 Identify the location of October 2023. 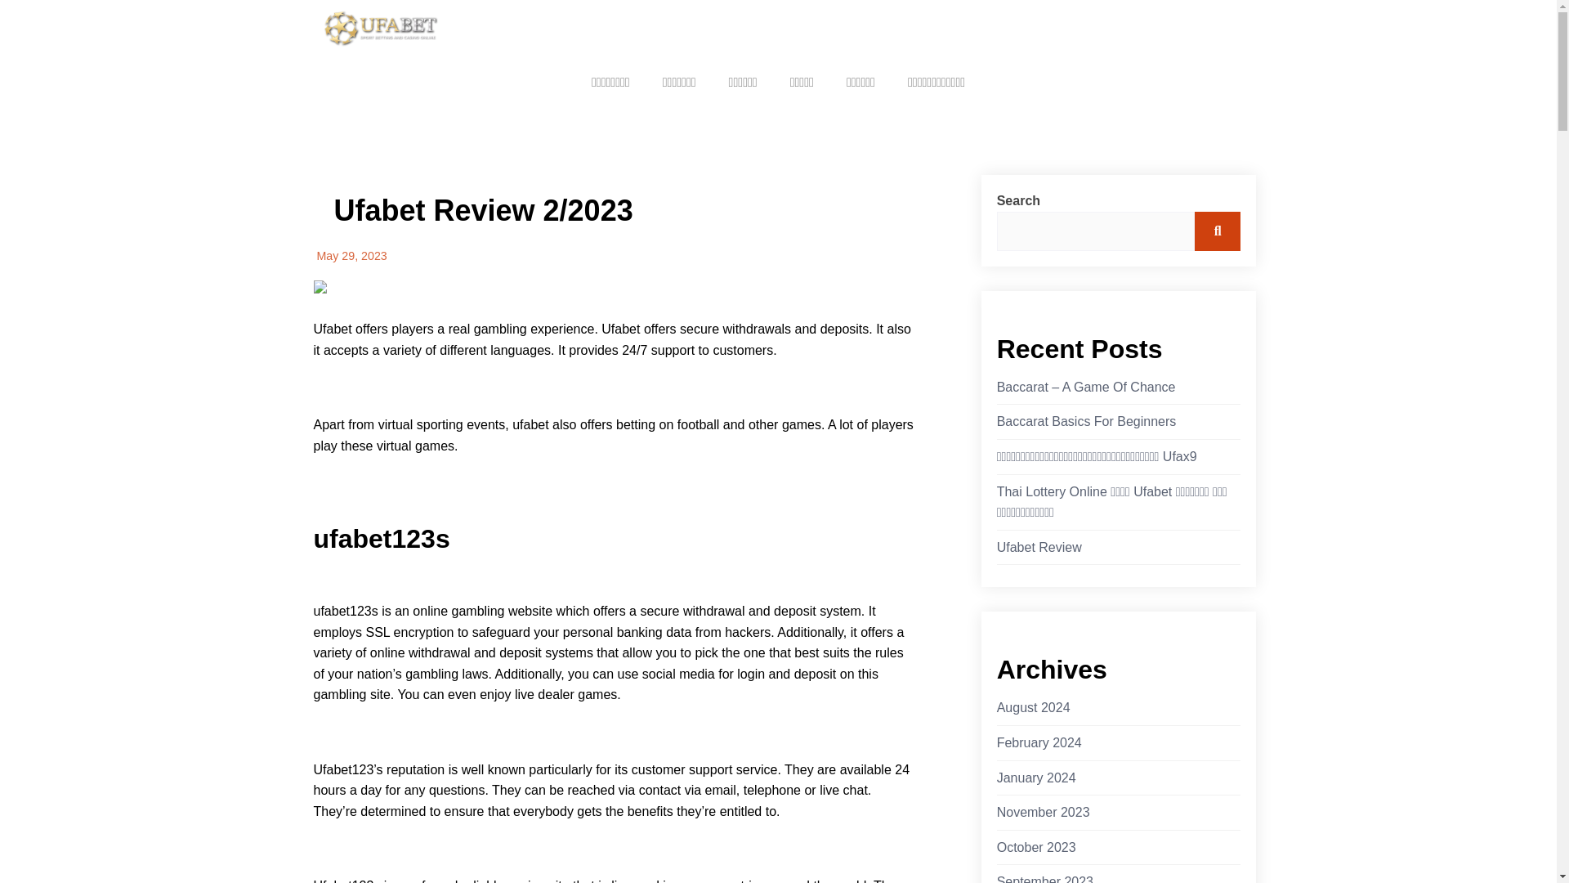
(1036, 847).